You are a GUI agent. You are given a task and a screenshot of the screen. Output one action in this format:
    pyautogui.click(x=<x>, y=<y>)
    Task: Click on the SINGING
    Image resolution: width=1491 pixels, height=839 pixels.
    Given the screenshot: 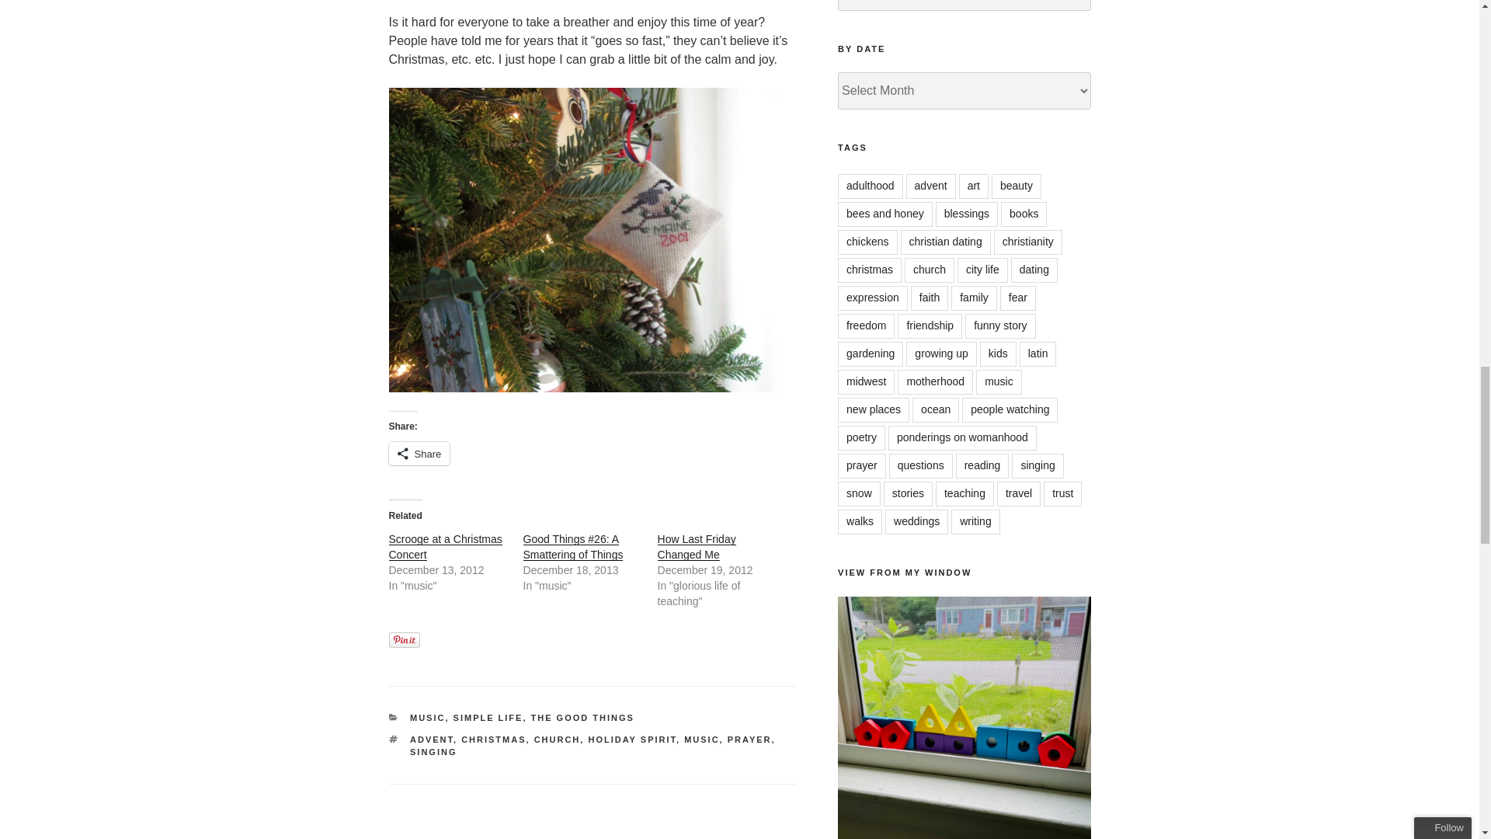 What is the action you would take?
    pyautogui.click(x=433, y=752)
    